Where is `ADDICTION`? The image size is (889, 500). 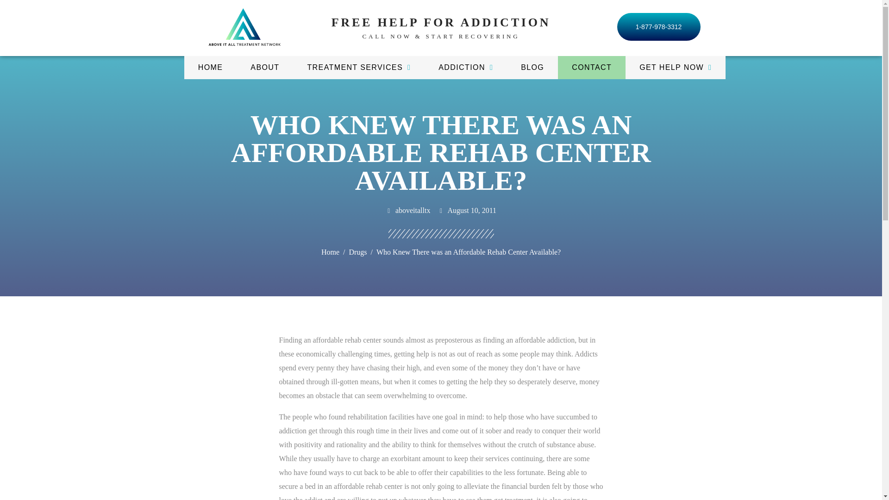
ADDICTION is located at coordinates (466, 67).